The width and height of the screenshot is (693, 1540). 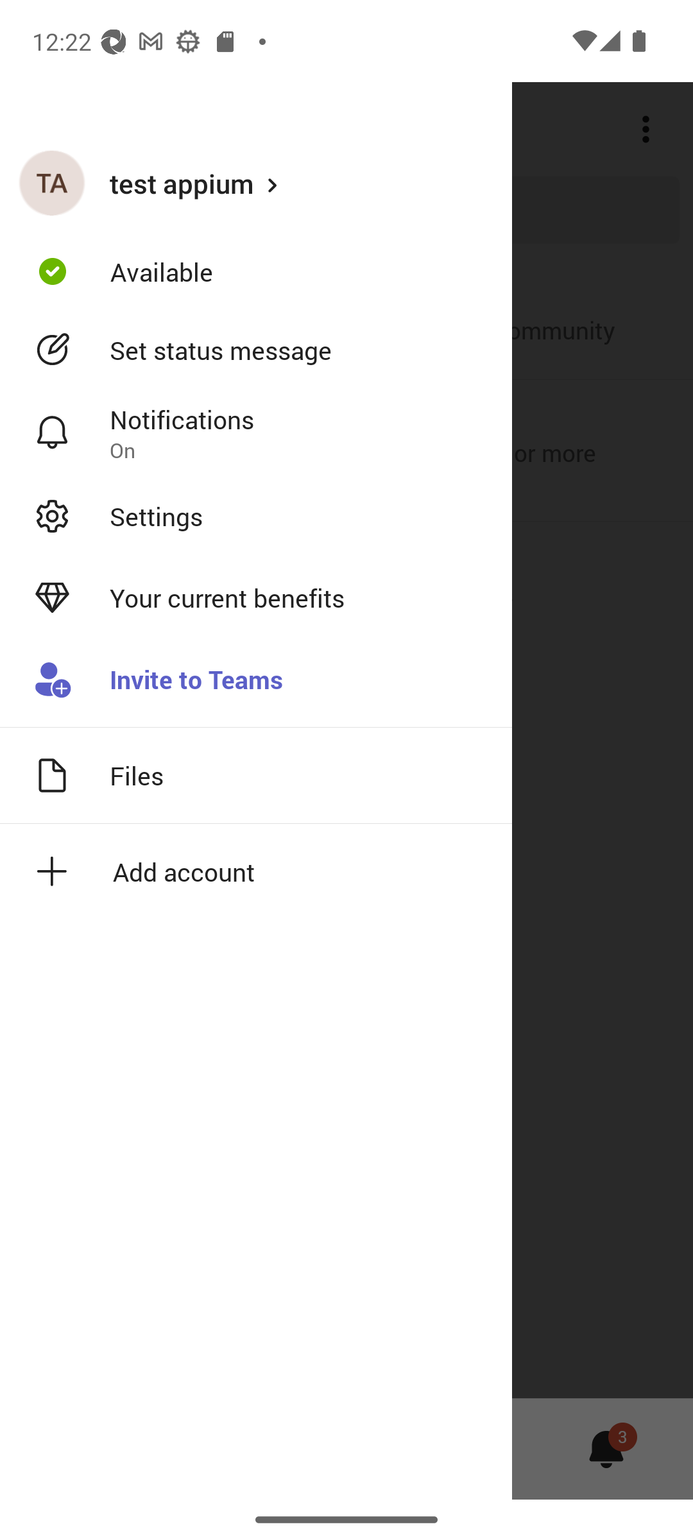 I want to click on test appium profile picture, so click(x=52, y=183).